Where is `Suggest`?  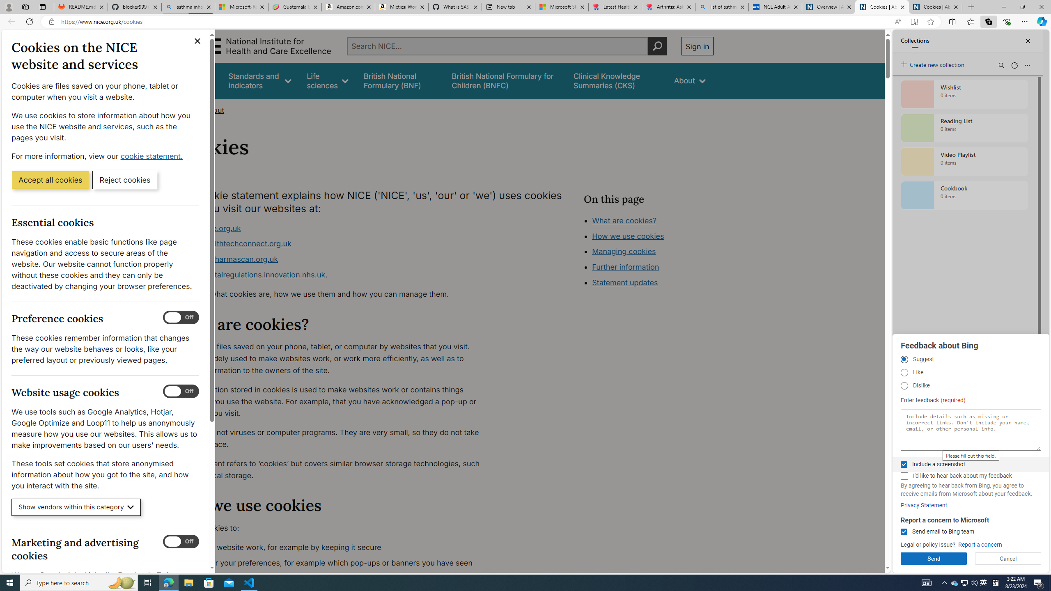
Suggest is located at coordinates (904, 360).